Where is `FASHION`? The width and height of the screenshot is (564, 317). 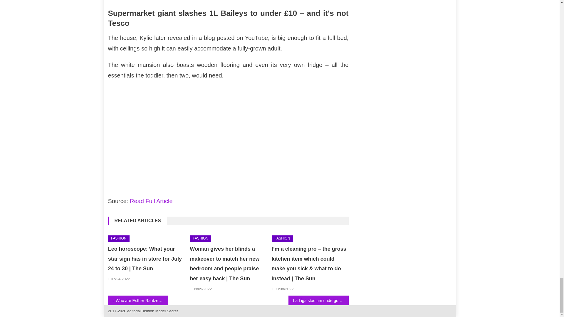 FASHION is located at coordinates (283, 239).